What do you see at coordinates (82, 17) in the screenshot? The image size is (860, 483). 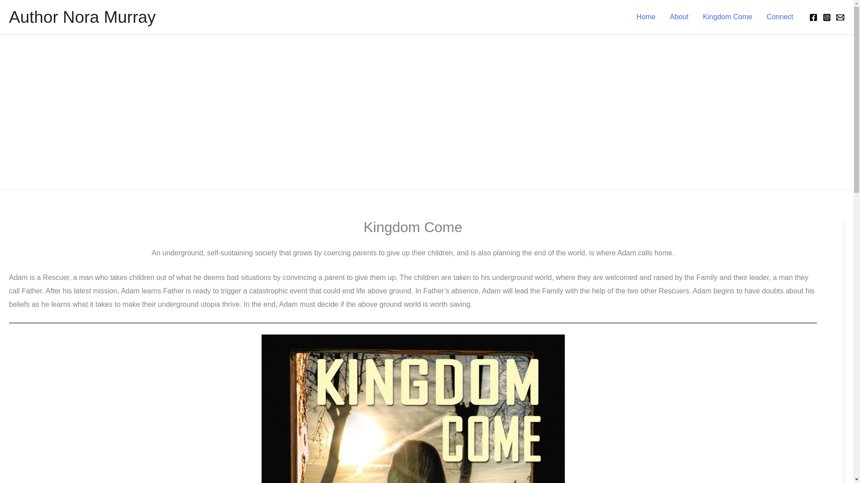 I see `Author Nora Murray` at bounding box center [82, 17].